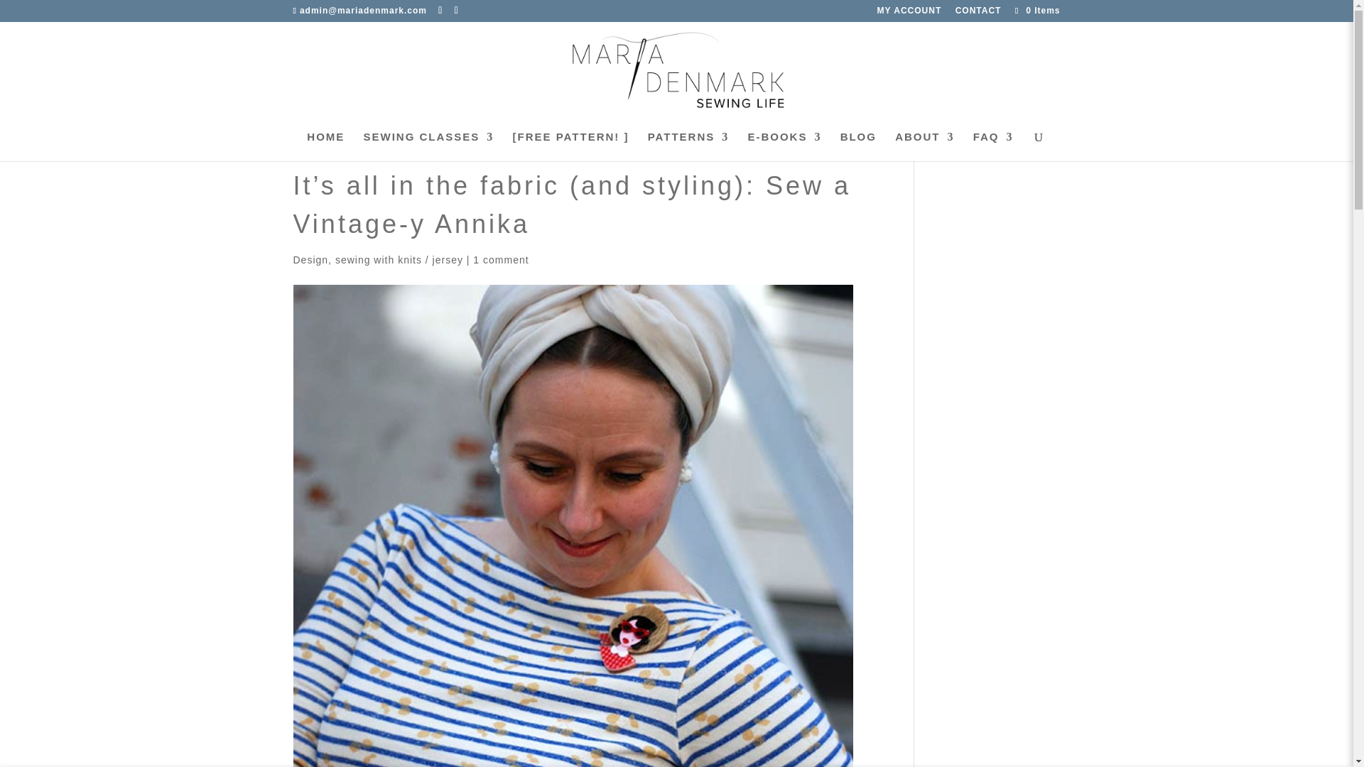  Describe the element at coordinates (325, 146) in the screenshot. I see `HOME` at that location.